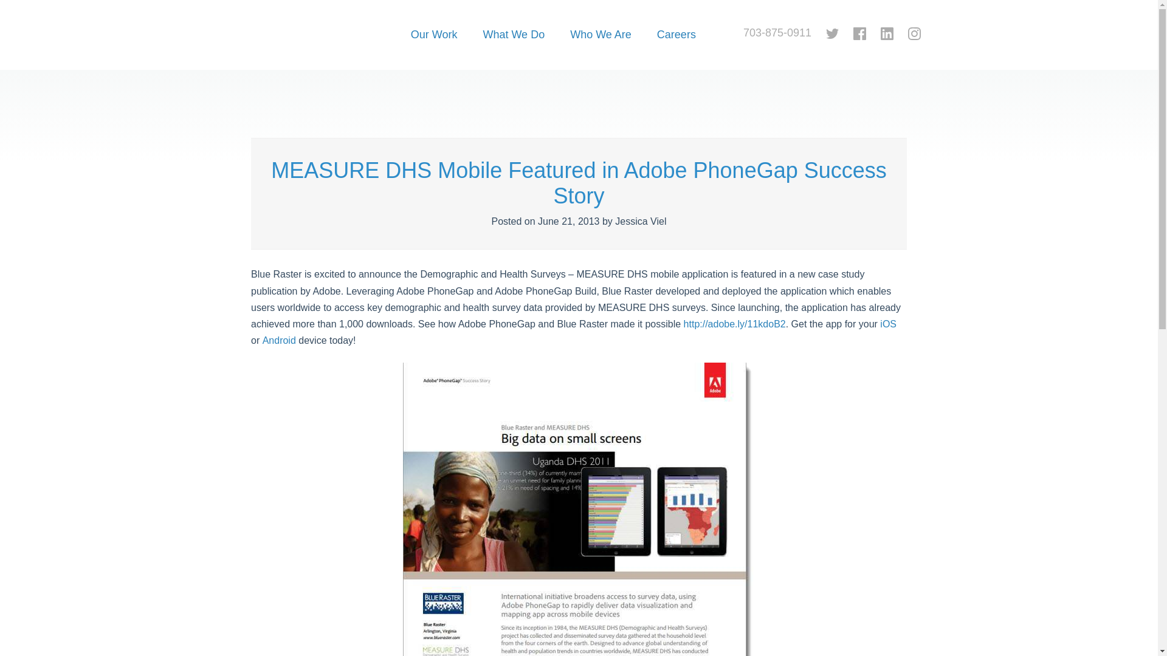 This screenshot has height=656, width=1167. What do you see at coordinates (514, 48) in the screenshot?
I see `What We Do` at bounding box center [514, 48].